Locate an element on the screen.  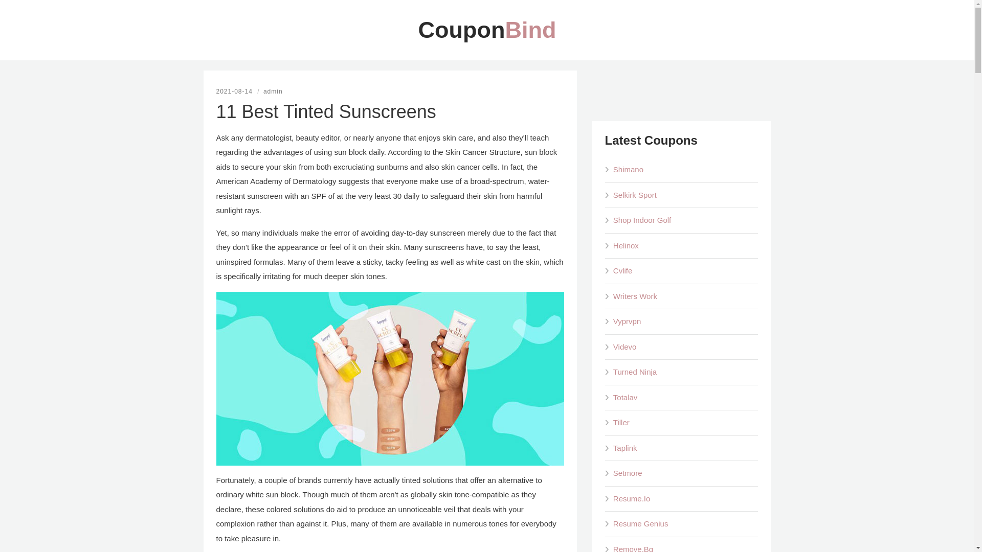
Advertisement is located at coordinates (681, 93).